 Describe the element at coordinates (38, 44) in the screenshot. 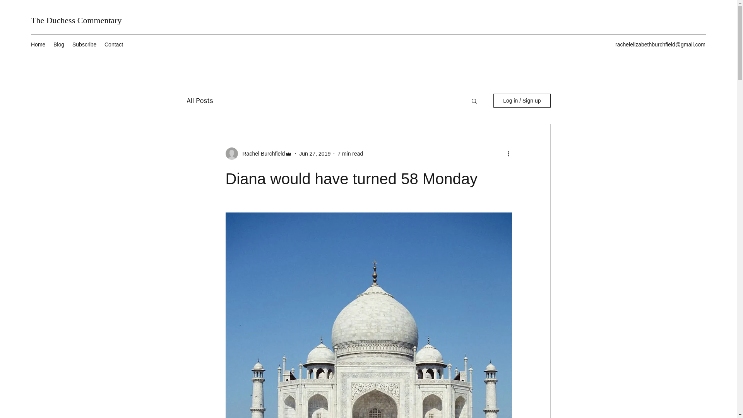

I see `Home` at that location.